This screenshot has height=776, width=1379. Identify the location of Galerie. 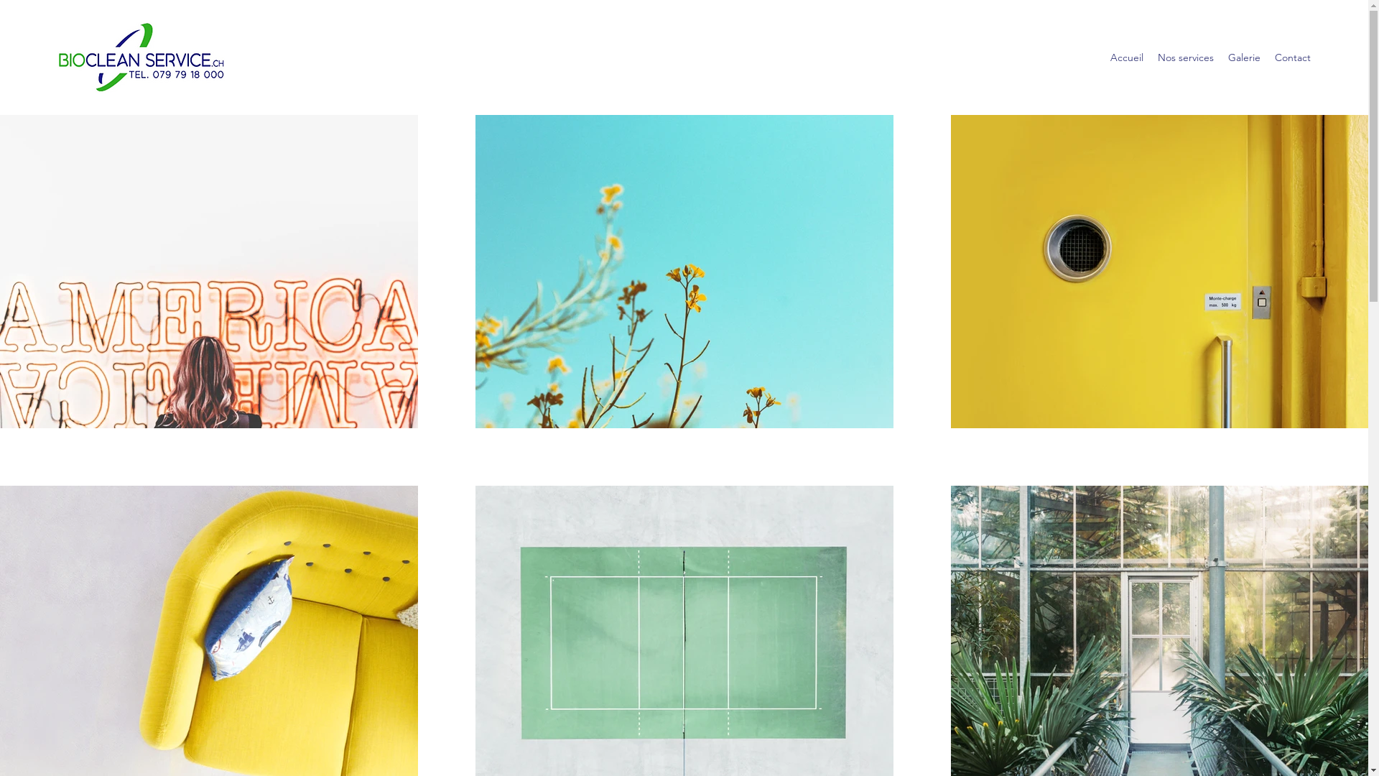
(1244, 57).